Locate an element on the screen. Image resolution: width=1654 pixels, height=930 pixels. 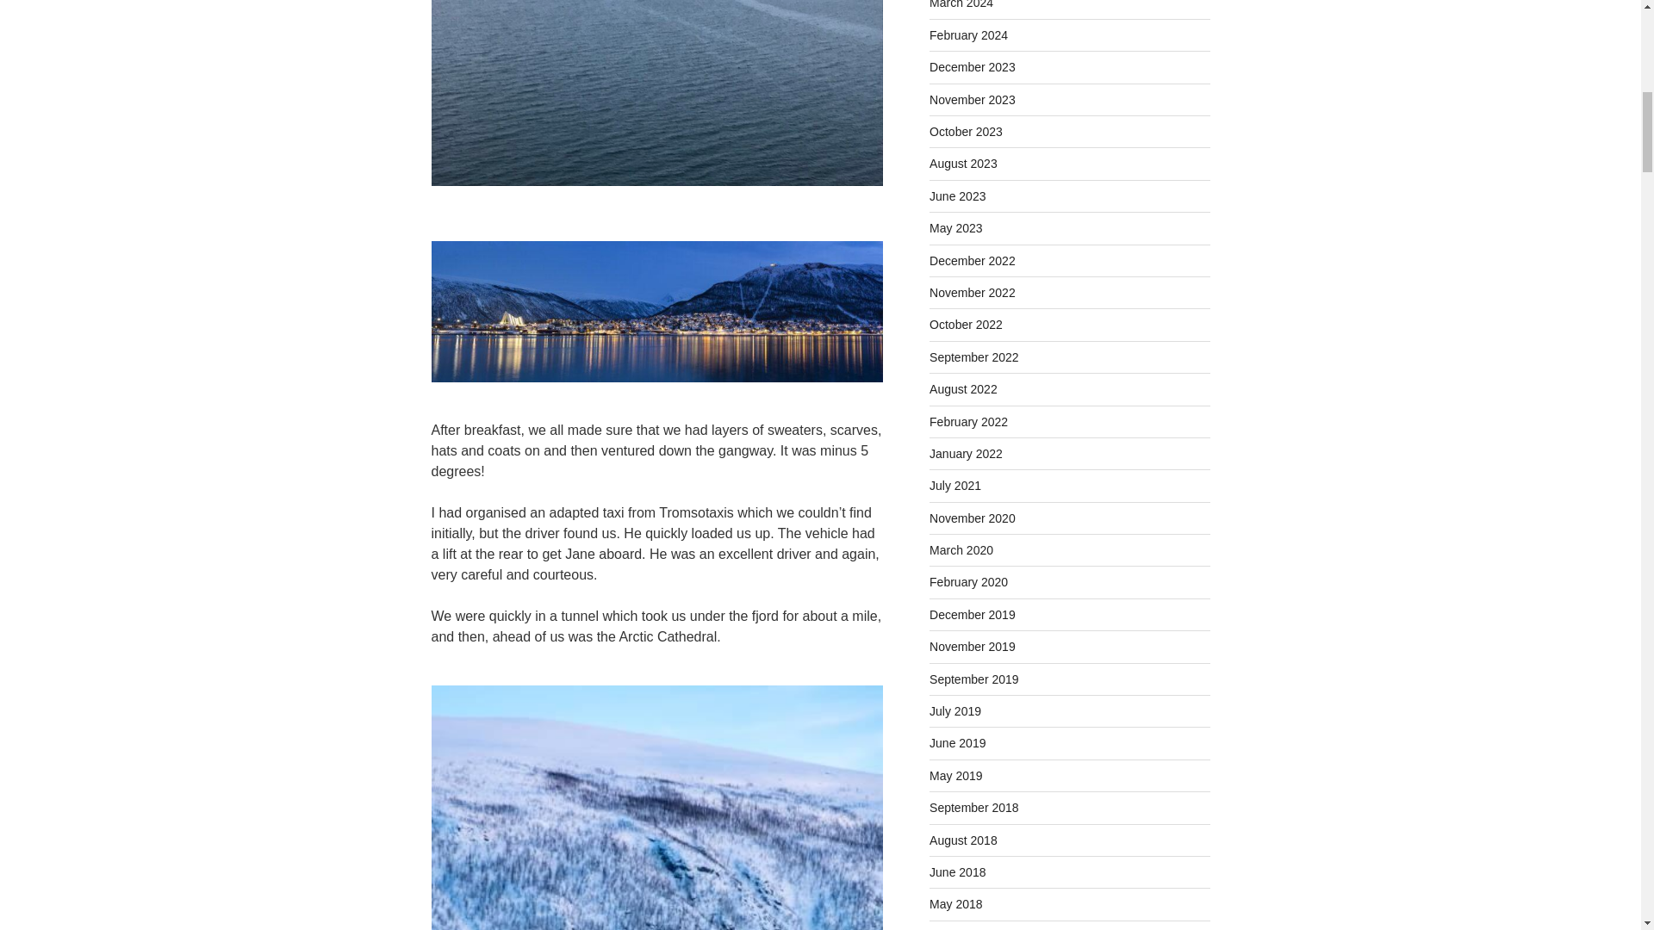
May 2023 is located at coordinates (956, 228).